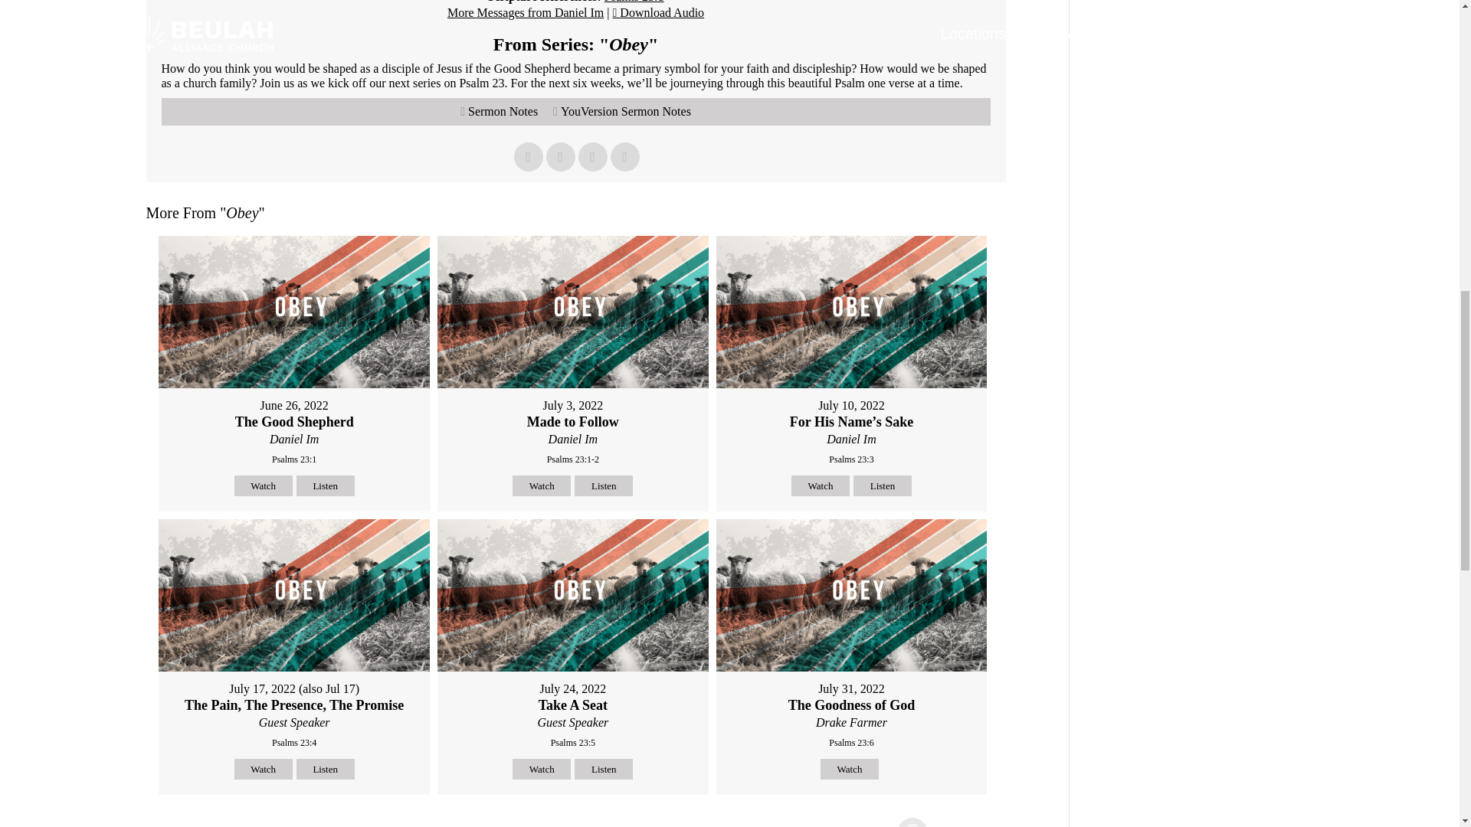 Image resolution: width=1471 pixels, height=827 pixels. Describe the element at coordinates (604, 769) in the screenshot. I see `Listen` at that location.